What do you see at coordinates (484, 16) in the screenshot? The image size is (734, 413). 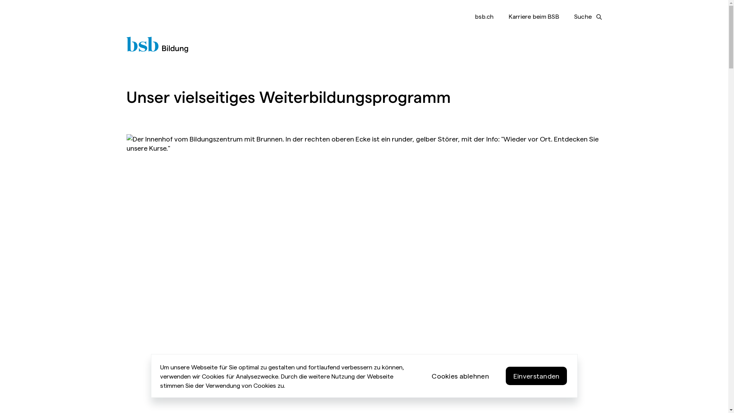 I see `bsb.ch` at bounding box center [484, 16].